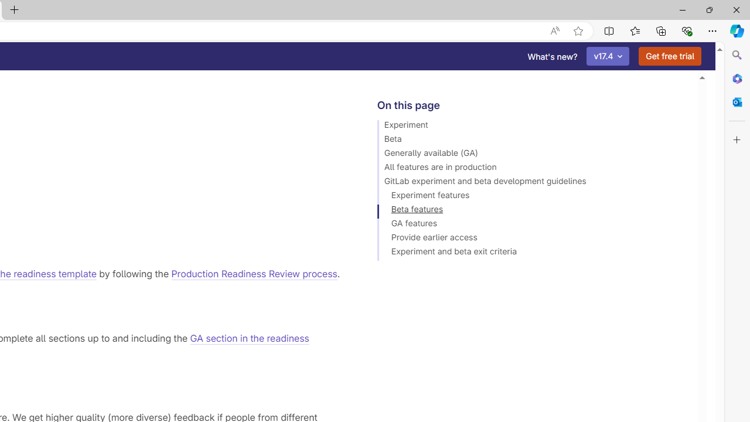 The height and width of the screenshot is (422, 750). I want to click on GitLab experiment and beta development guidelines, so click(532, 183).